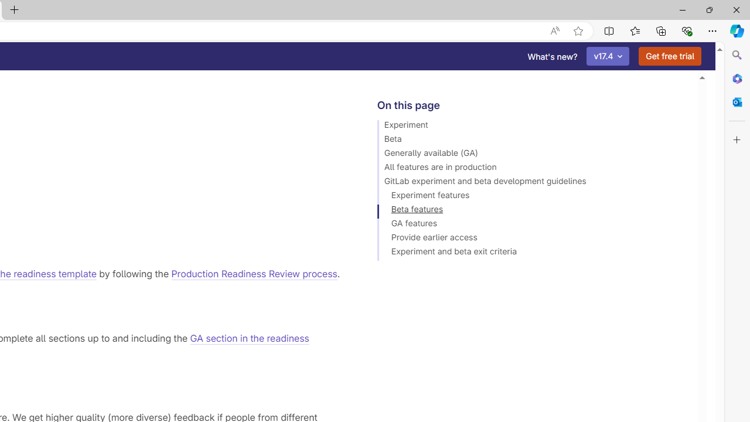 The height and width of the screenshot is (422, 750). I want to click on GitLab experiment and beta development guidelines, so click(532, 183).